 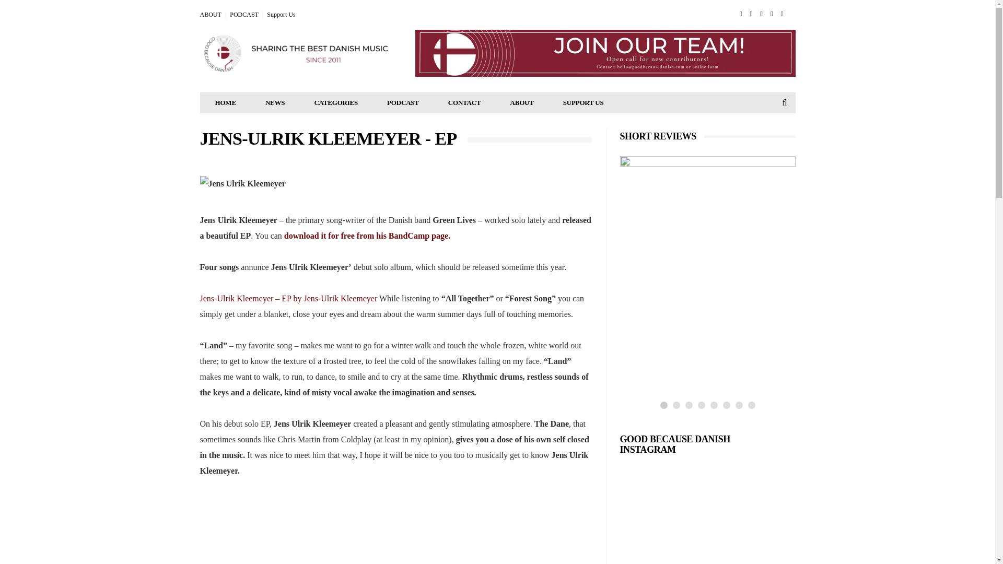 I want to click on SUPPORT US, so click(x=584, y=103).